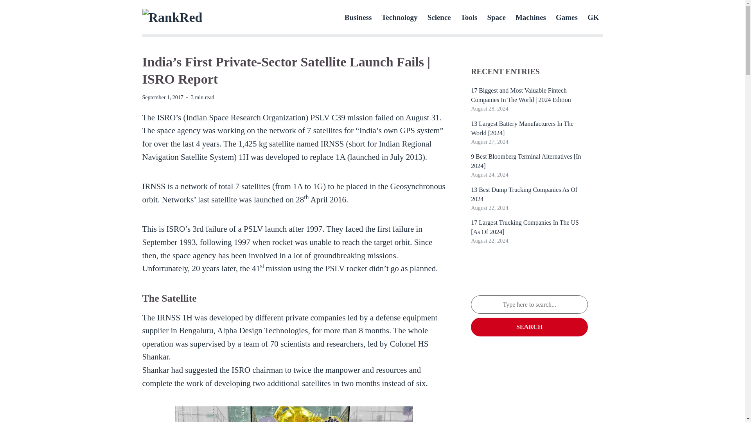  Describe the element at coordinates (524, 195) in the screenshot. I see `13 Best Dump Trucking Companies As Of 2024` at that location.